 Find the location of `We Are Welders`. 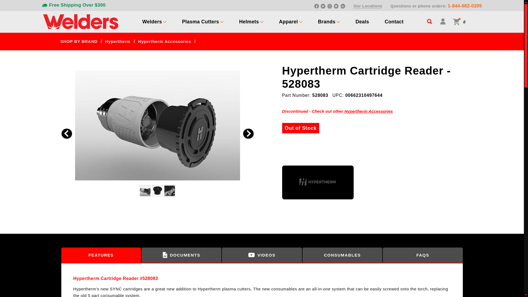

We Are Welders is located at coordinates (80, 21).